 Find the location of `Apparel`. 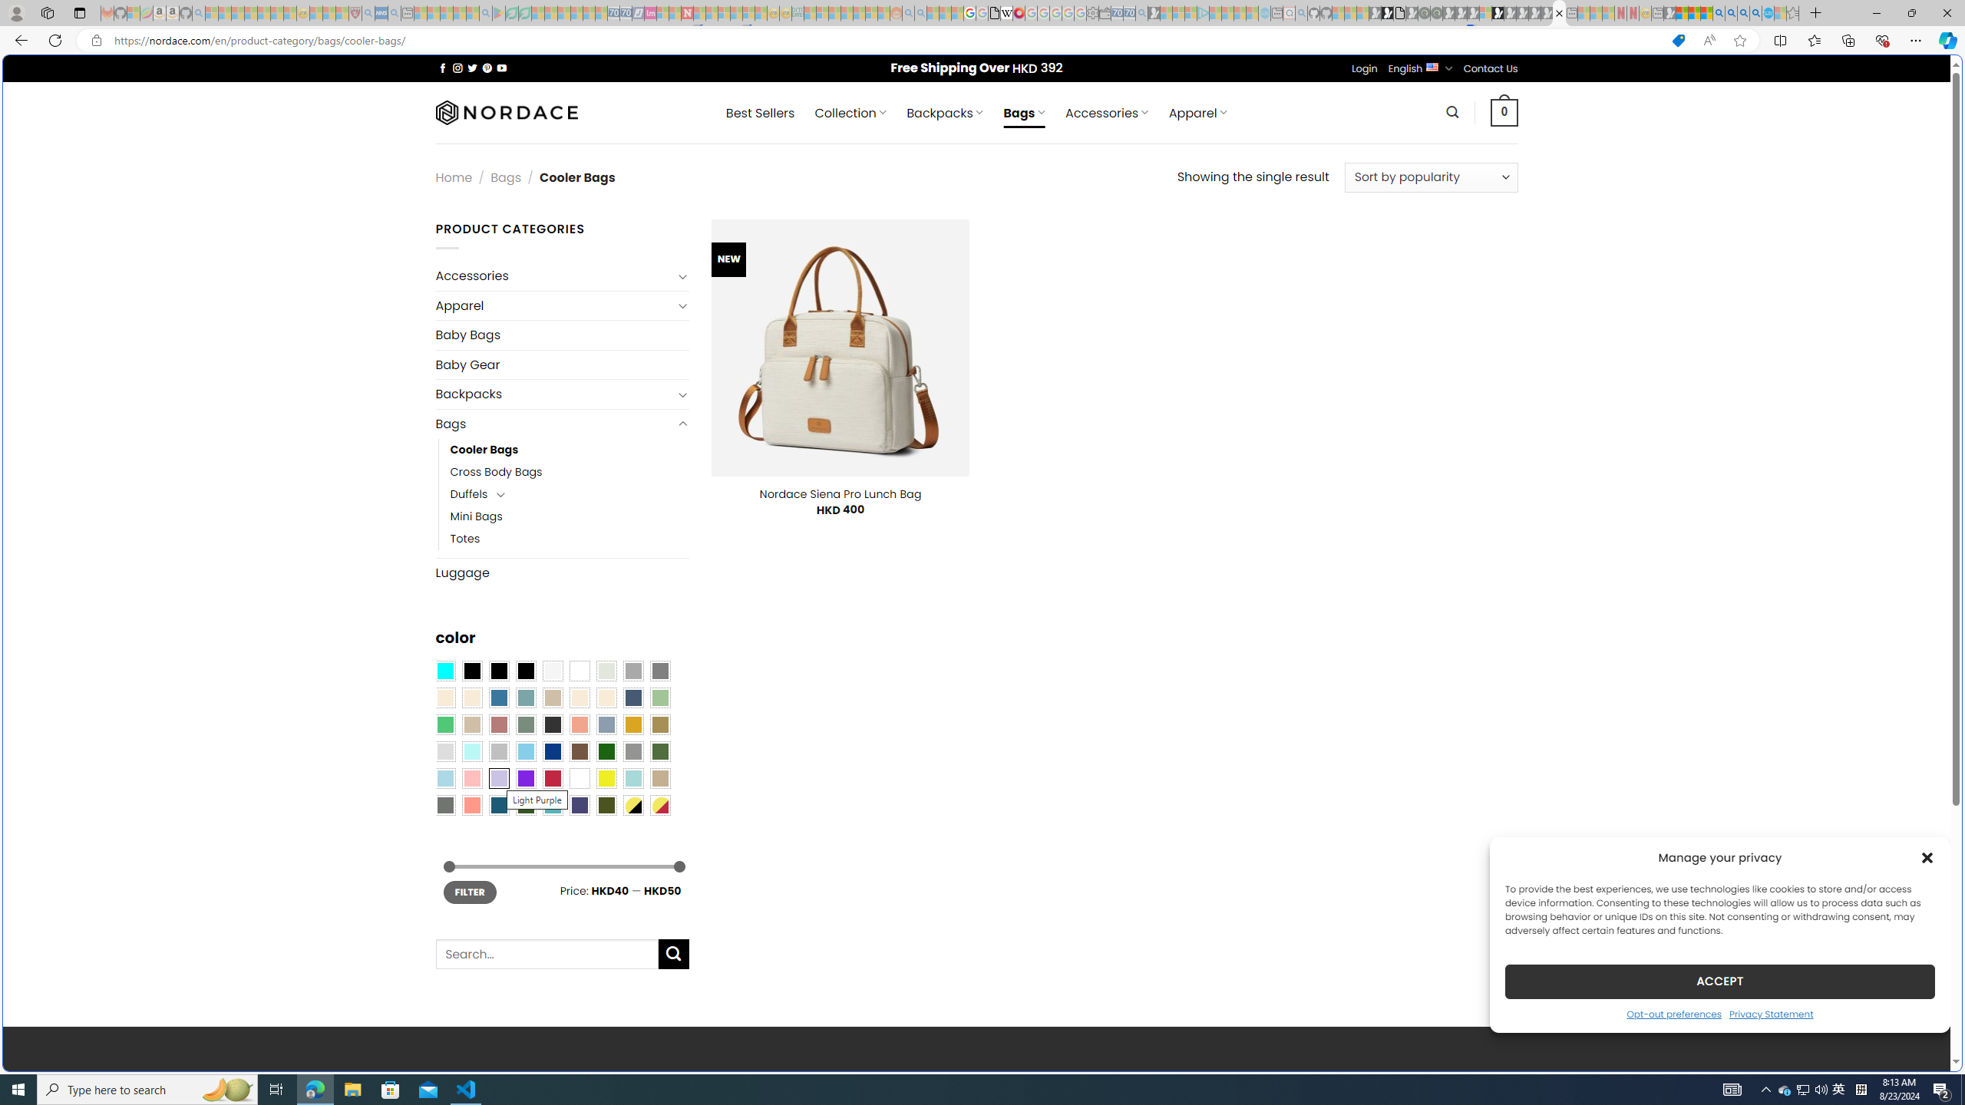

Apparel is located at coordinates (554, 305).